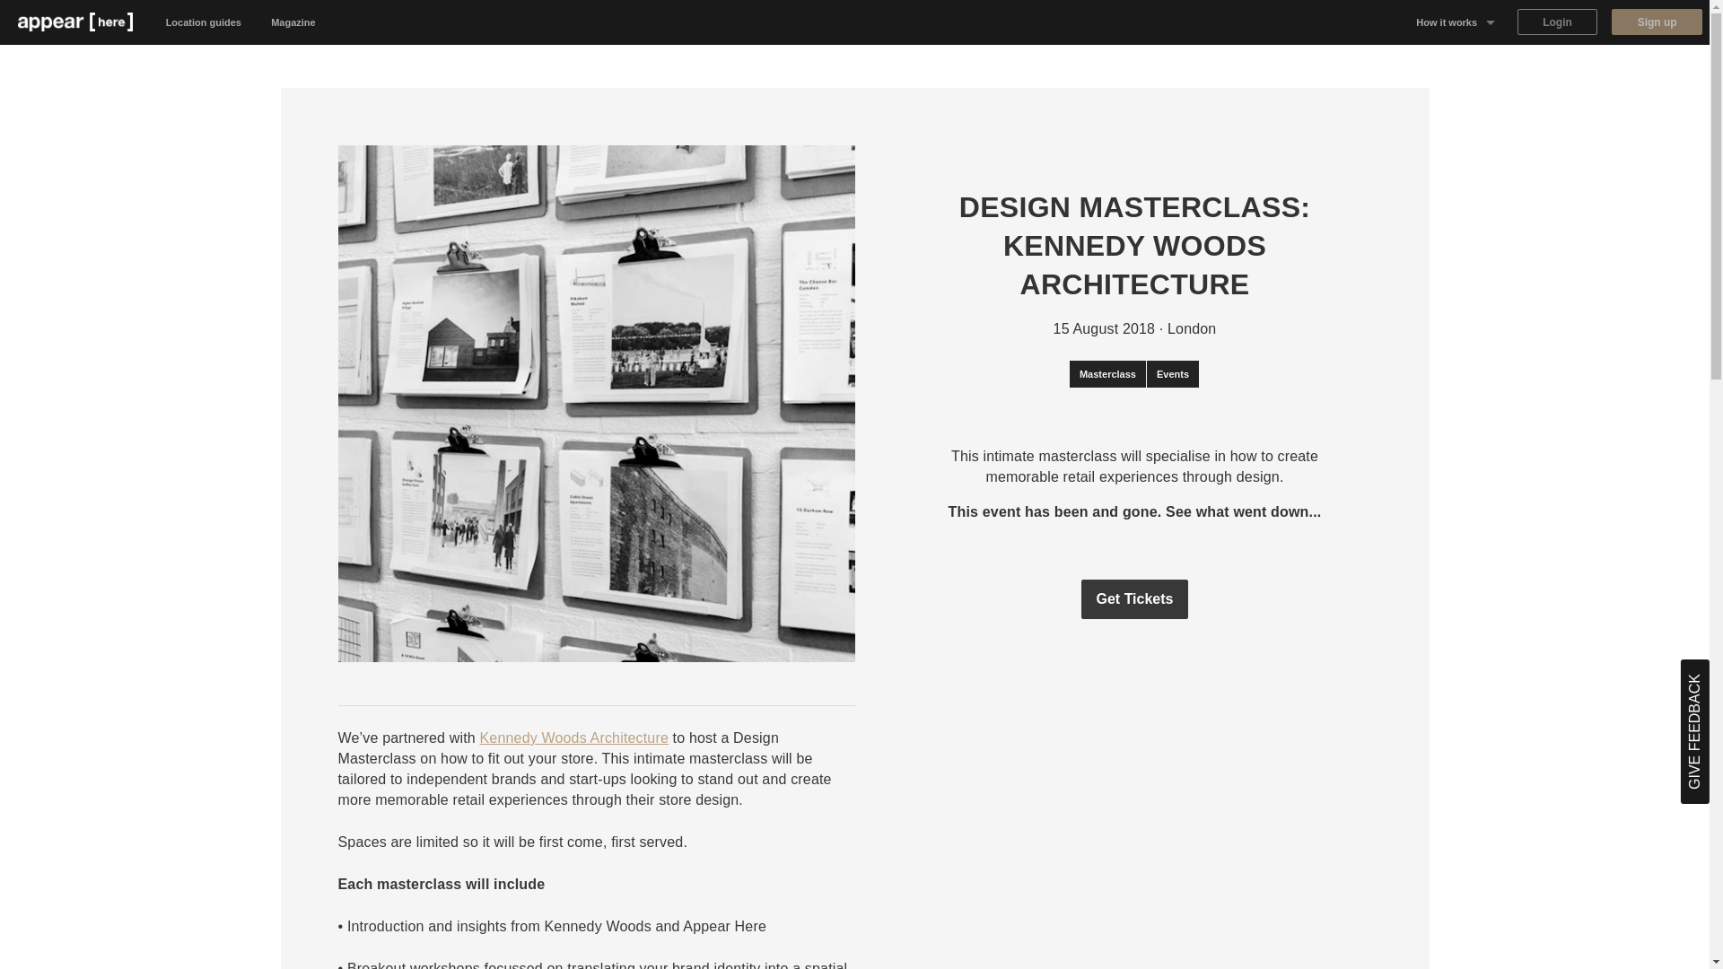 This screenshot has width=1723, height=969. I want to click on How it works, so click(1456, 22).